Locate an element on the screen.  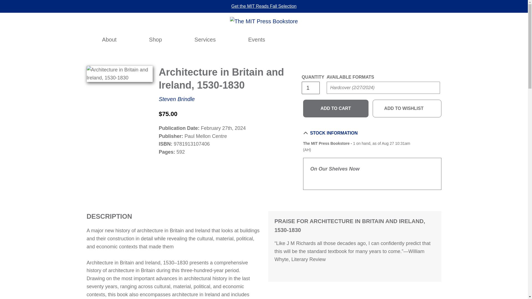
Wishlists is located at coordinates (386, 39).